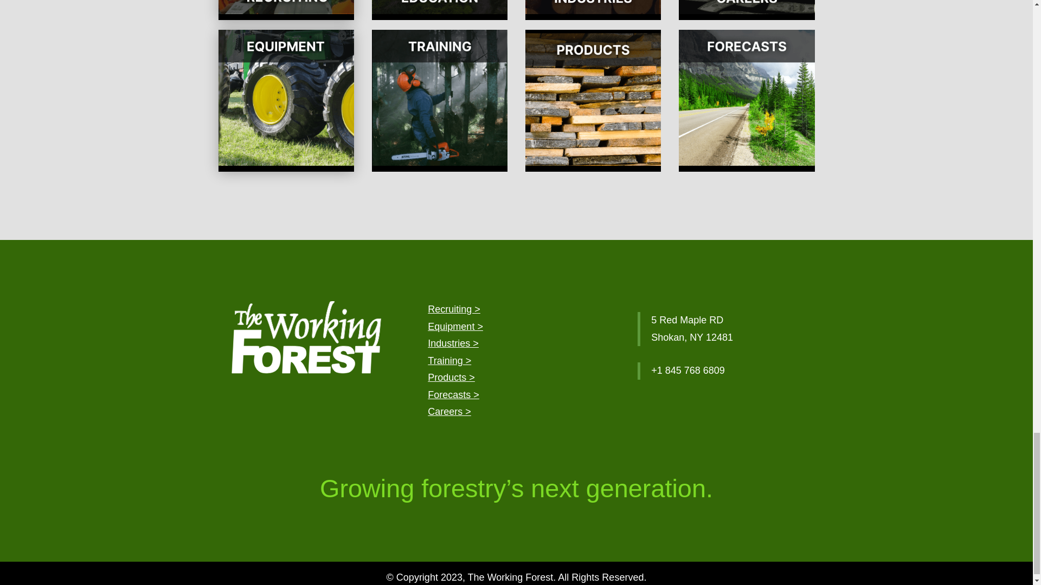  What do you see at coordinates (453, 394) in the screenshot?
I see `Forcasts` at bounding box center [453, 394].